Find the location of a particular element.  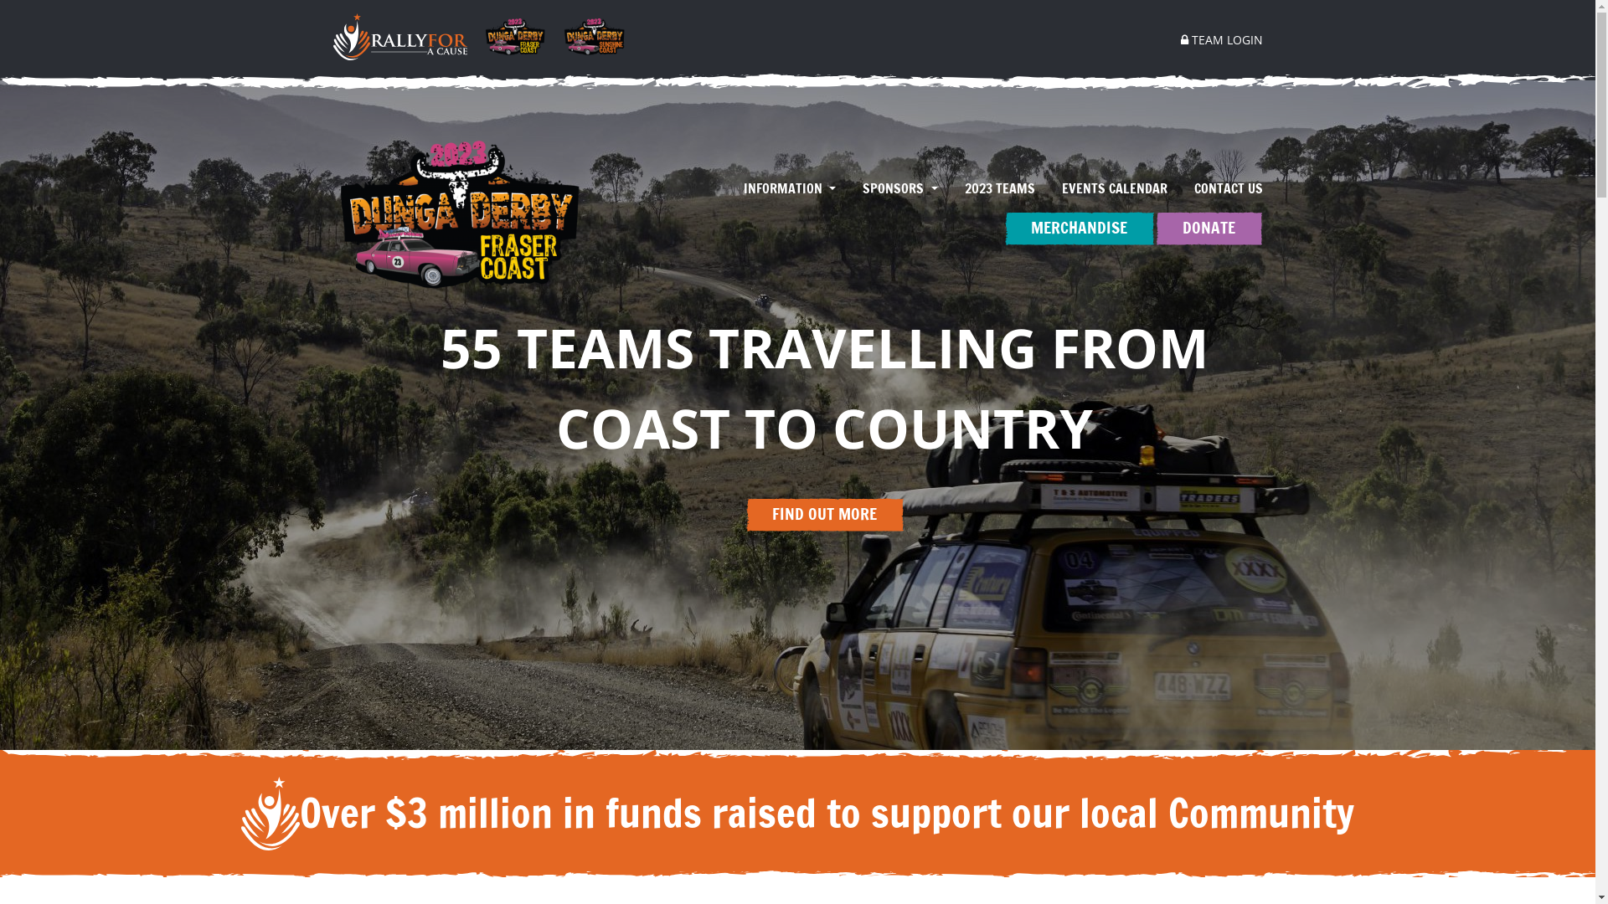

INFORMATION is located at coordinates (789, 188).